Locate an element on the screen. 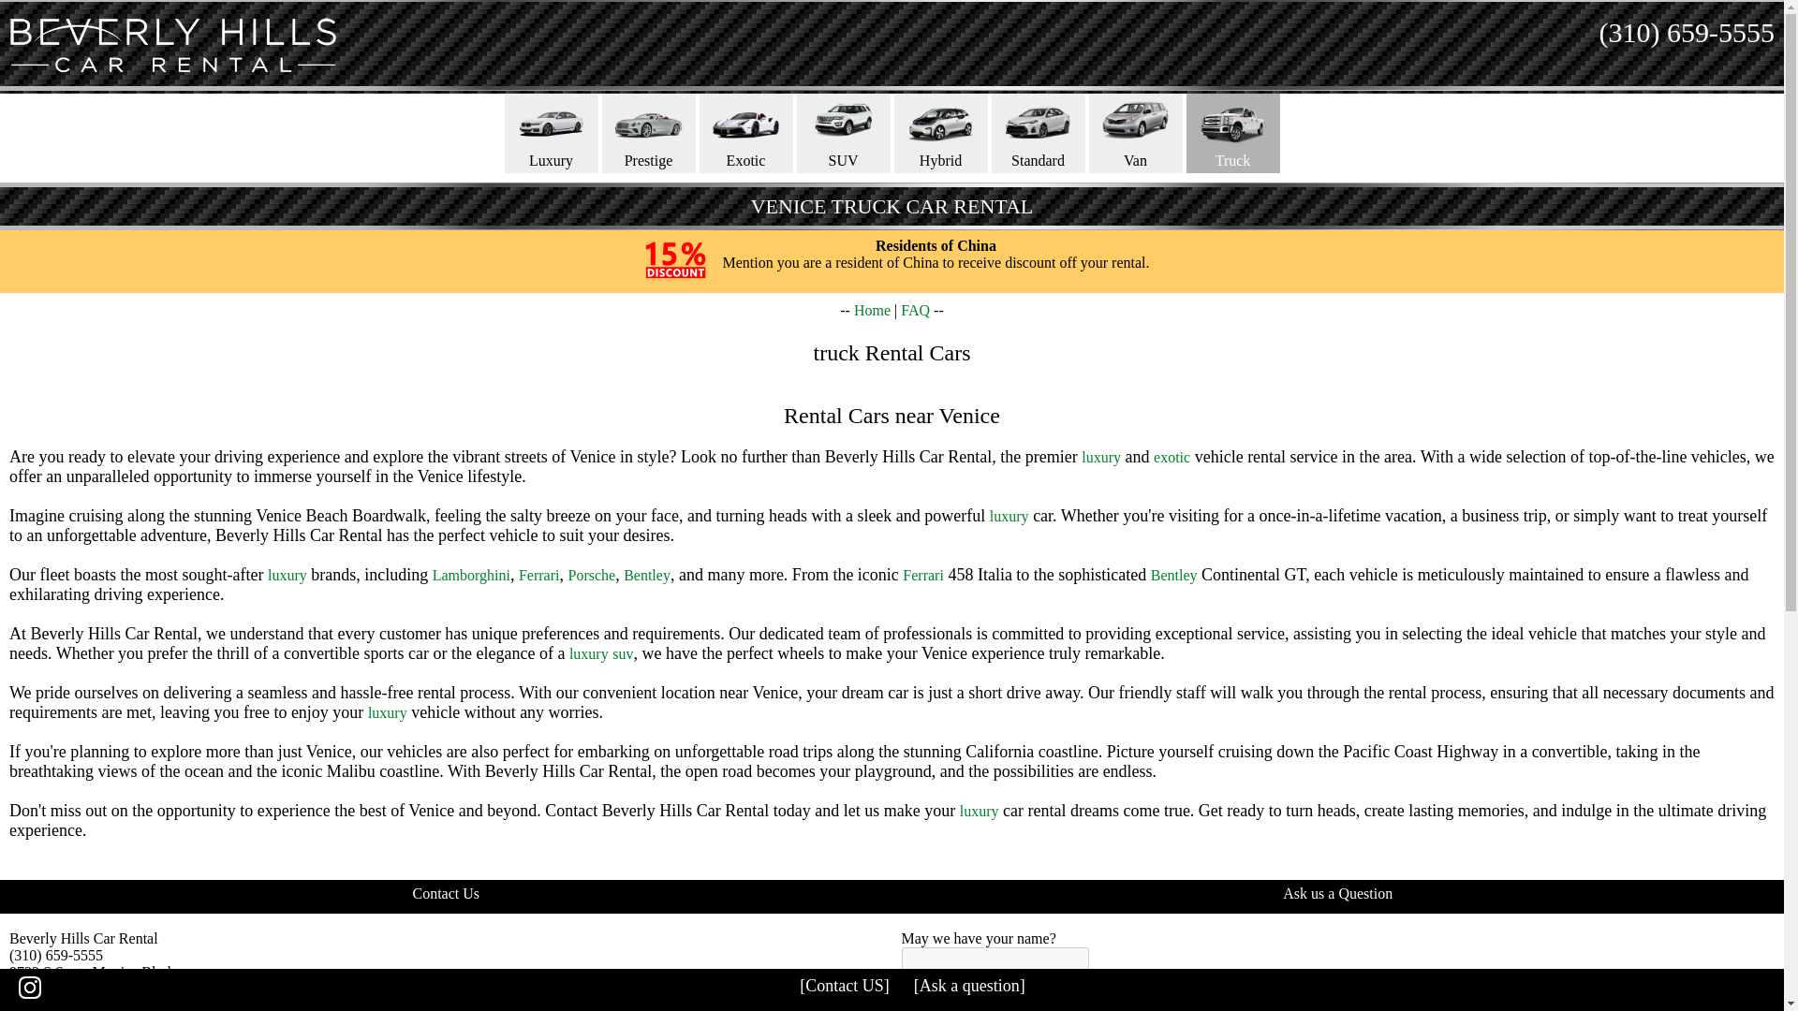  luxury rental car hire is located at coordinates (980, 811).